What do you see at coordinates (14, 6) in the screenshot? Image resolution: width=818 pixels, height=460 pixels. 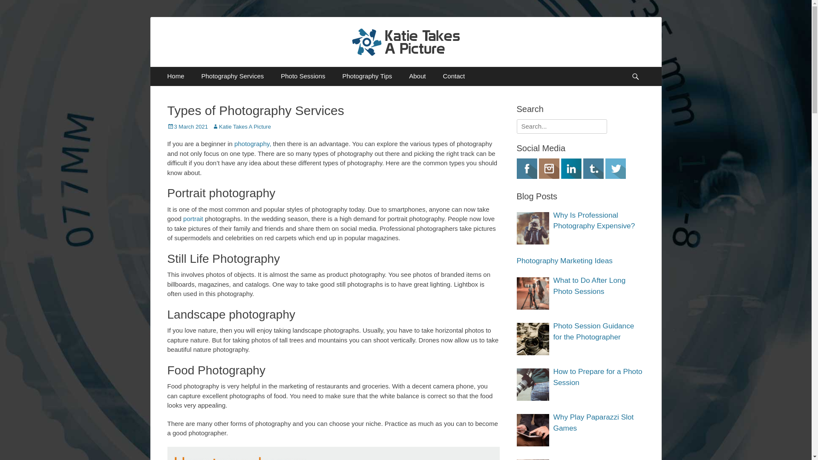 I see `Search` at bounding box center [14, 6].